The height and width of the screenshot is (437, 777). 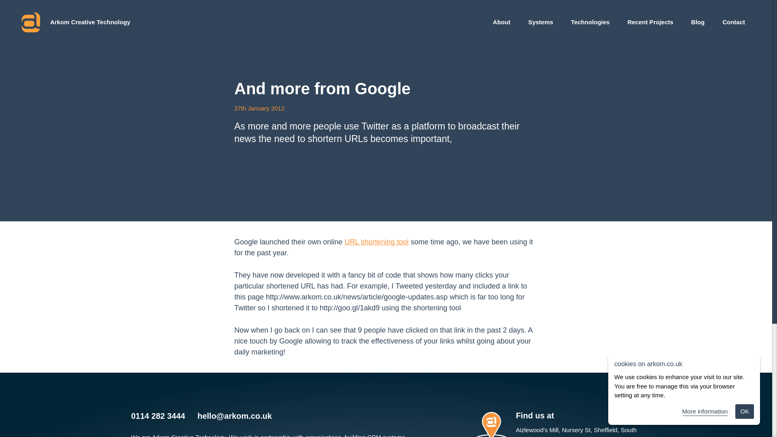 What do you see at coordinates (376, 242) in the screenshot?
I see `URL shortening tool` at bounding box center [376, 242].